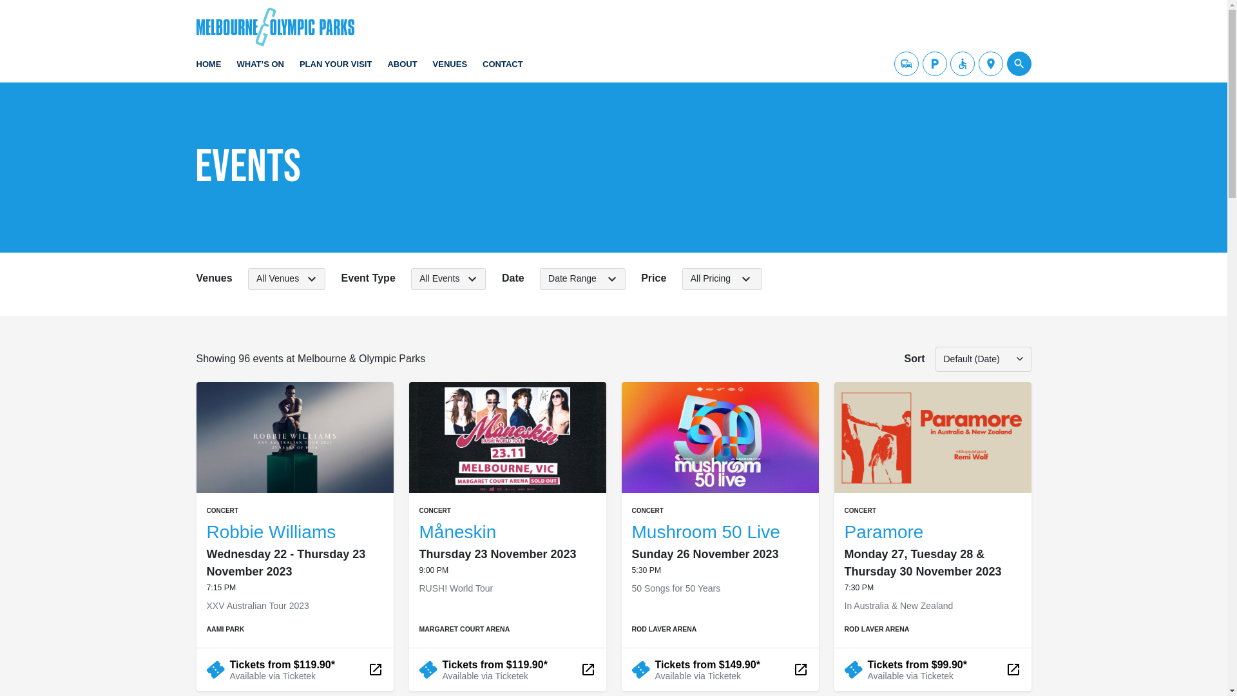 The image size is (1237, 696). What do you see at coordinates (935, 64) in the screenshot?
I see `local_parking
Parking` at bounding box center [935, 64].